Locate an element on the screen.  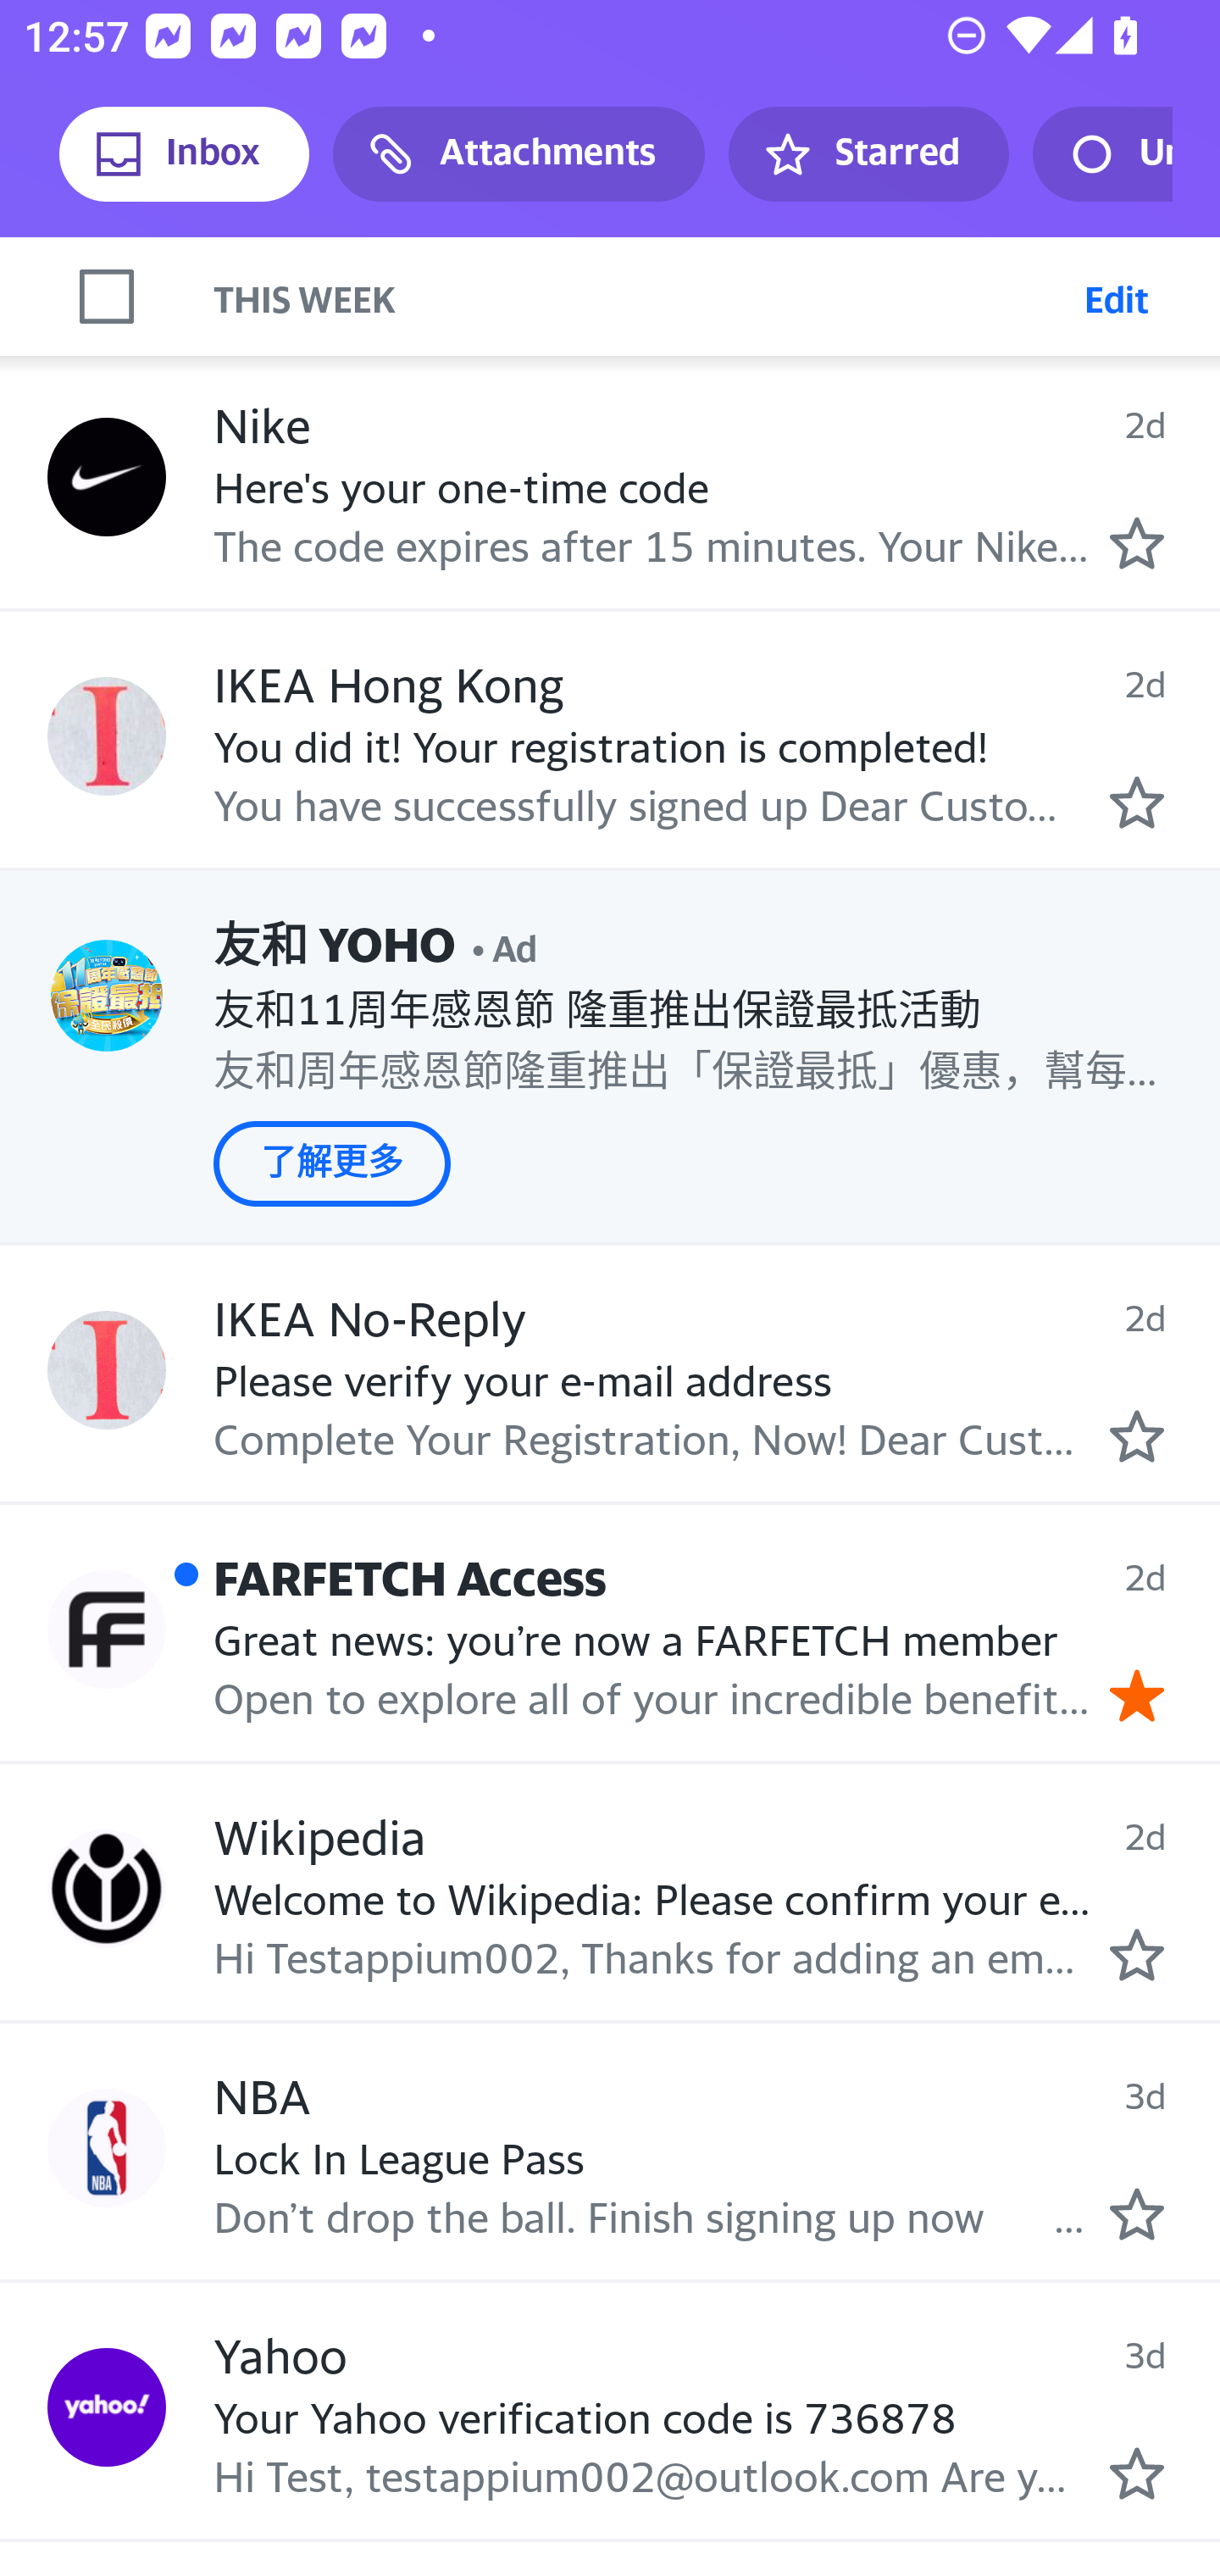
Mark as starred. is located at coordinates (1137, 1953).